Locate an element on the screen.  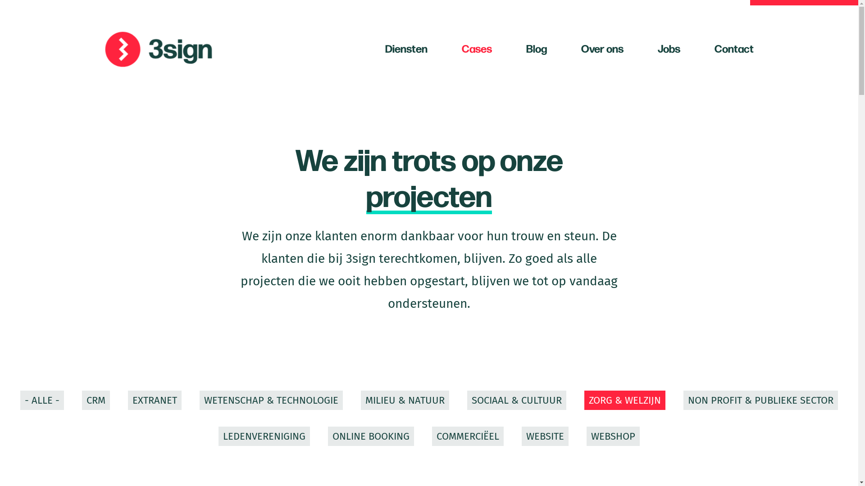
Over ons is located at coordinates (602, 49).